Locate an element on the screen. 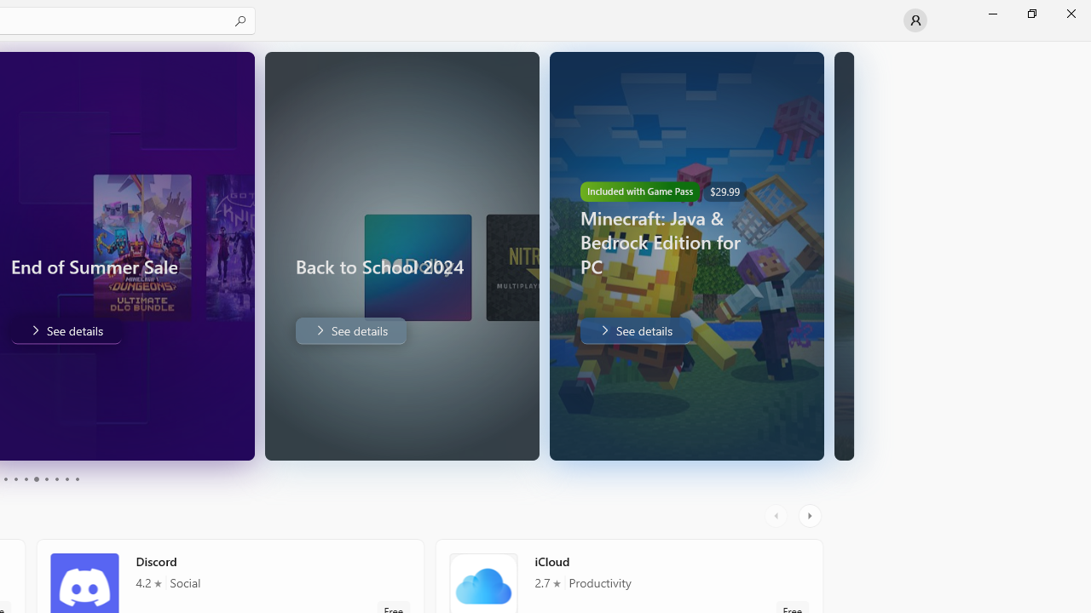 The height and width of the screenshot is (613, 1091). Page 9 is located at coordinates (66, 478).